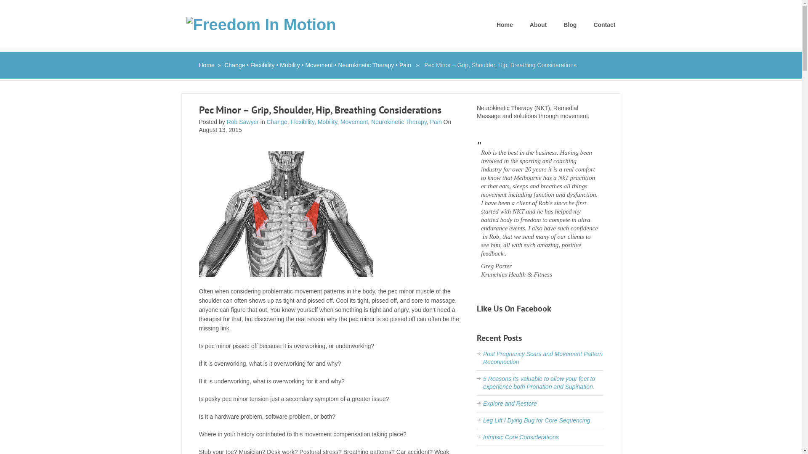  I want to click on Home, so click(505, 25).